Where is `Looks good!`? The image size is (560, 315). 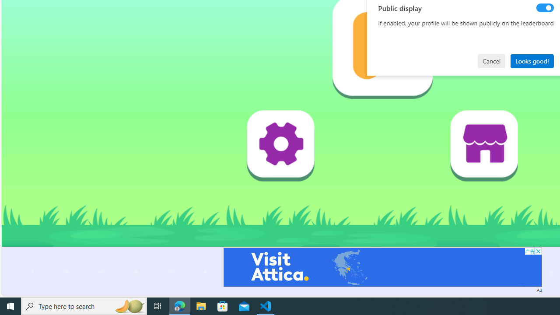 Looks good! is located at coordinates (532, 61).